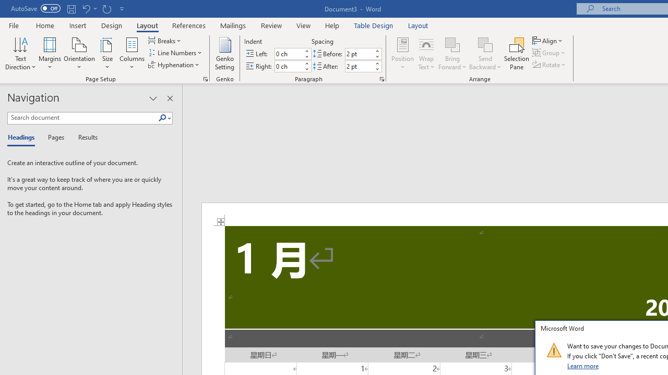 The width and height of the screenshot is (668, 375). What do you see at coordinates (517, 53) in the screenshot?
I see `Selection Pane...` at bounding box center [517, 53].